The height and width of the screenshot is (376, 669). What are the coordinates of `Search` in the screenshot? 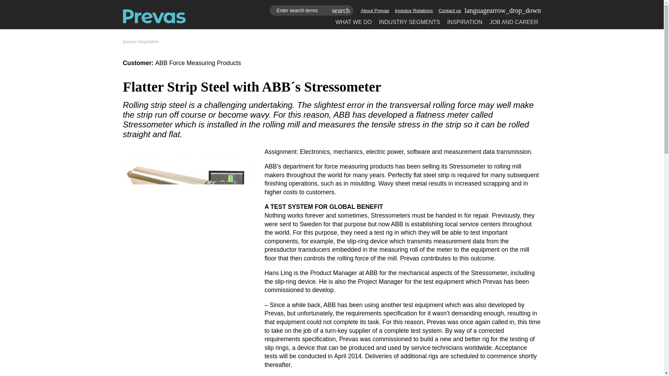 It's located at (341, 10).